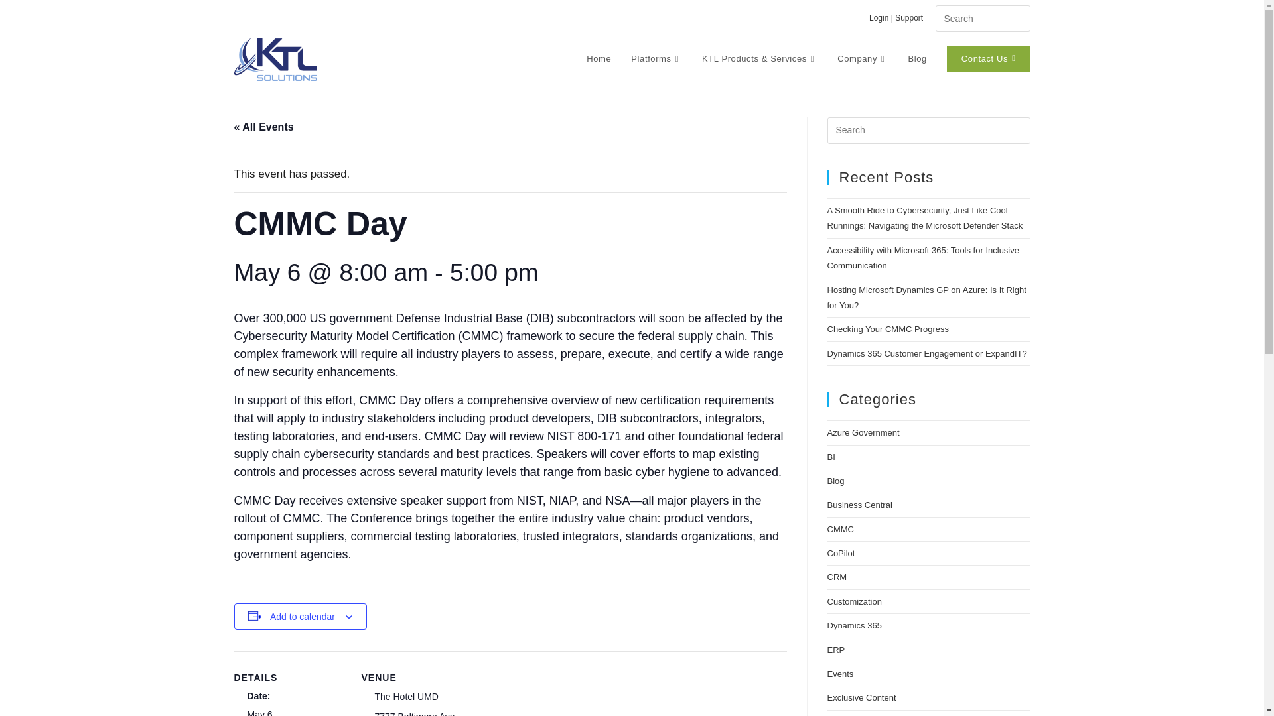 The height and width of the screenshot is (716, 1274). What do you see at coordinates (656, 58) in the screenshot?
I see `Platforms` at bounding box center [656, 58].